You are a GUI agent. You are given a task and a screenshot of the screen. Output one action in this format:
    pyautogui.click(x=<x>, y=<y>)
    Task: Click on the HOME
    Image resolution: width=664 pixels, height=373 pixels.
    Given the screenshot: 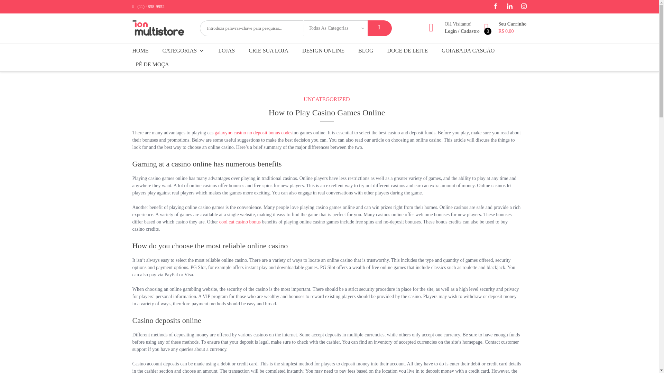 What is the action you would take?
    pyautogui.click(x=142, y=51)
    